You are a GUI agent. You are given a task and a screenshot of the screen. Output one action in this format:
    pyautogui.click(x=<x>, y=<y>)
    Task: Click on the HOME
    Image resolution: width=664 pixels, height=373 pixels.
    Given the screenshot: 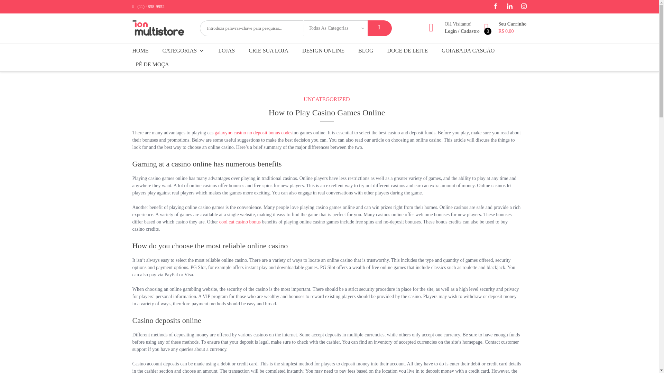 What is the action you would take?
    pyautogui.click(x=142, y=51)
    